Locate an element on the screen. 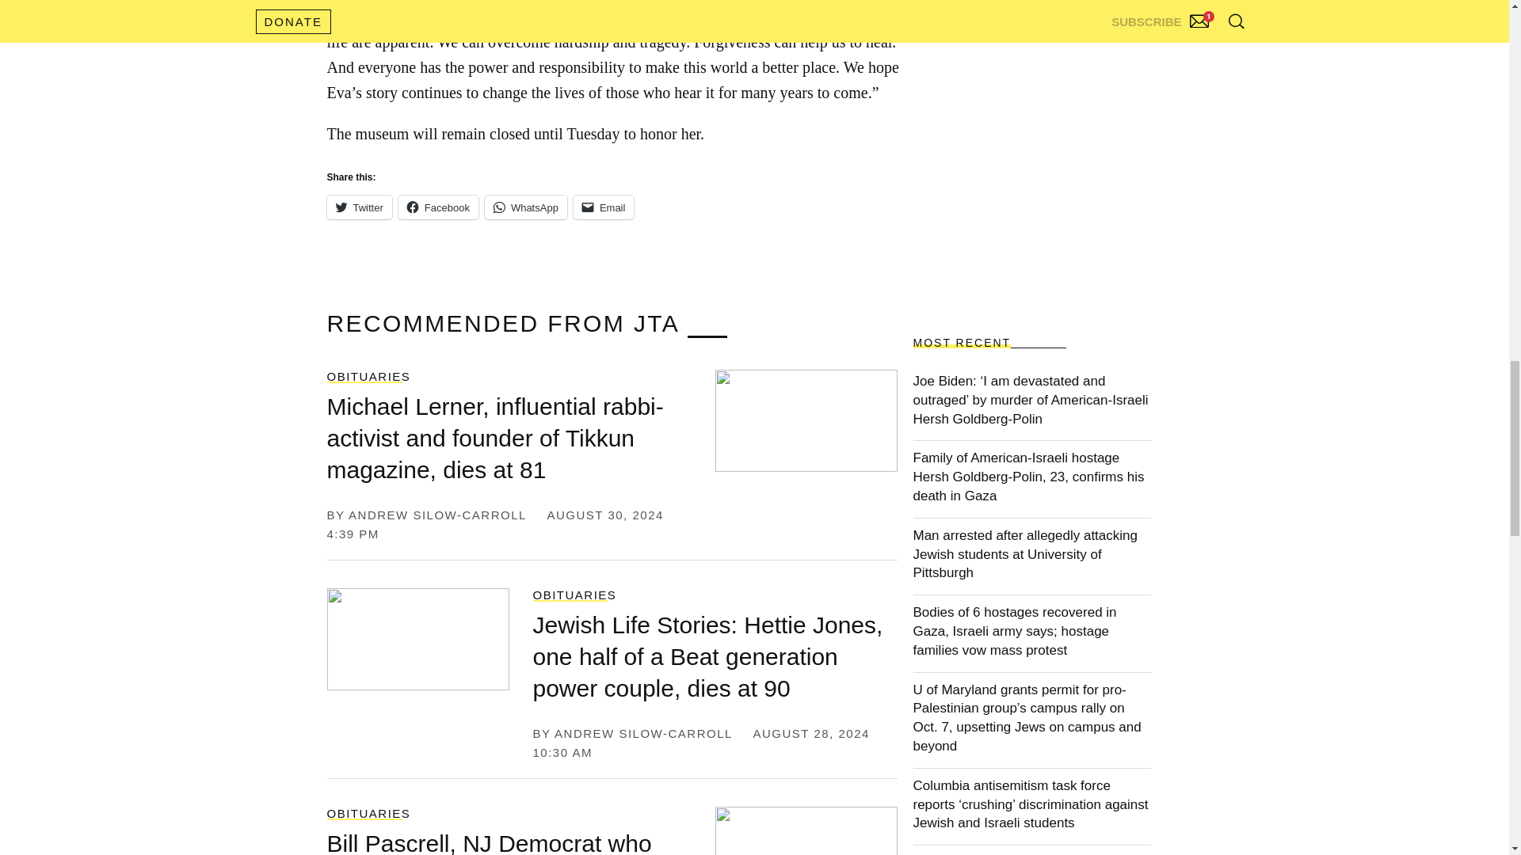 Image resolution: width=1521 pixels, height=855 pixels. Click to share on Facebook is located at coordinates (439, 207).